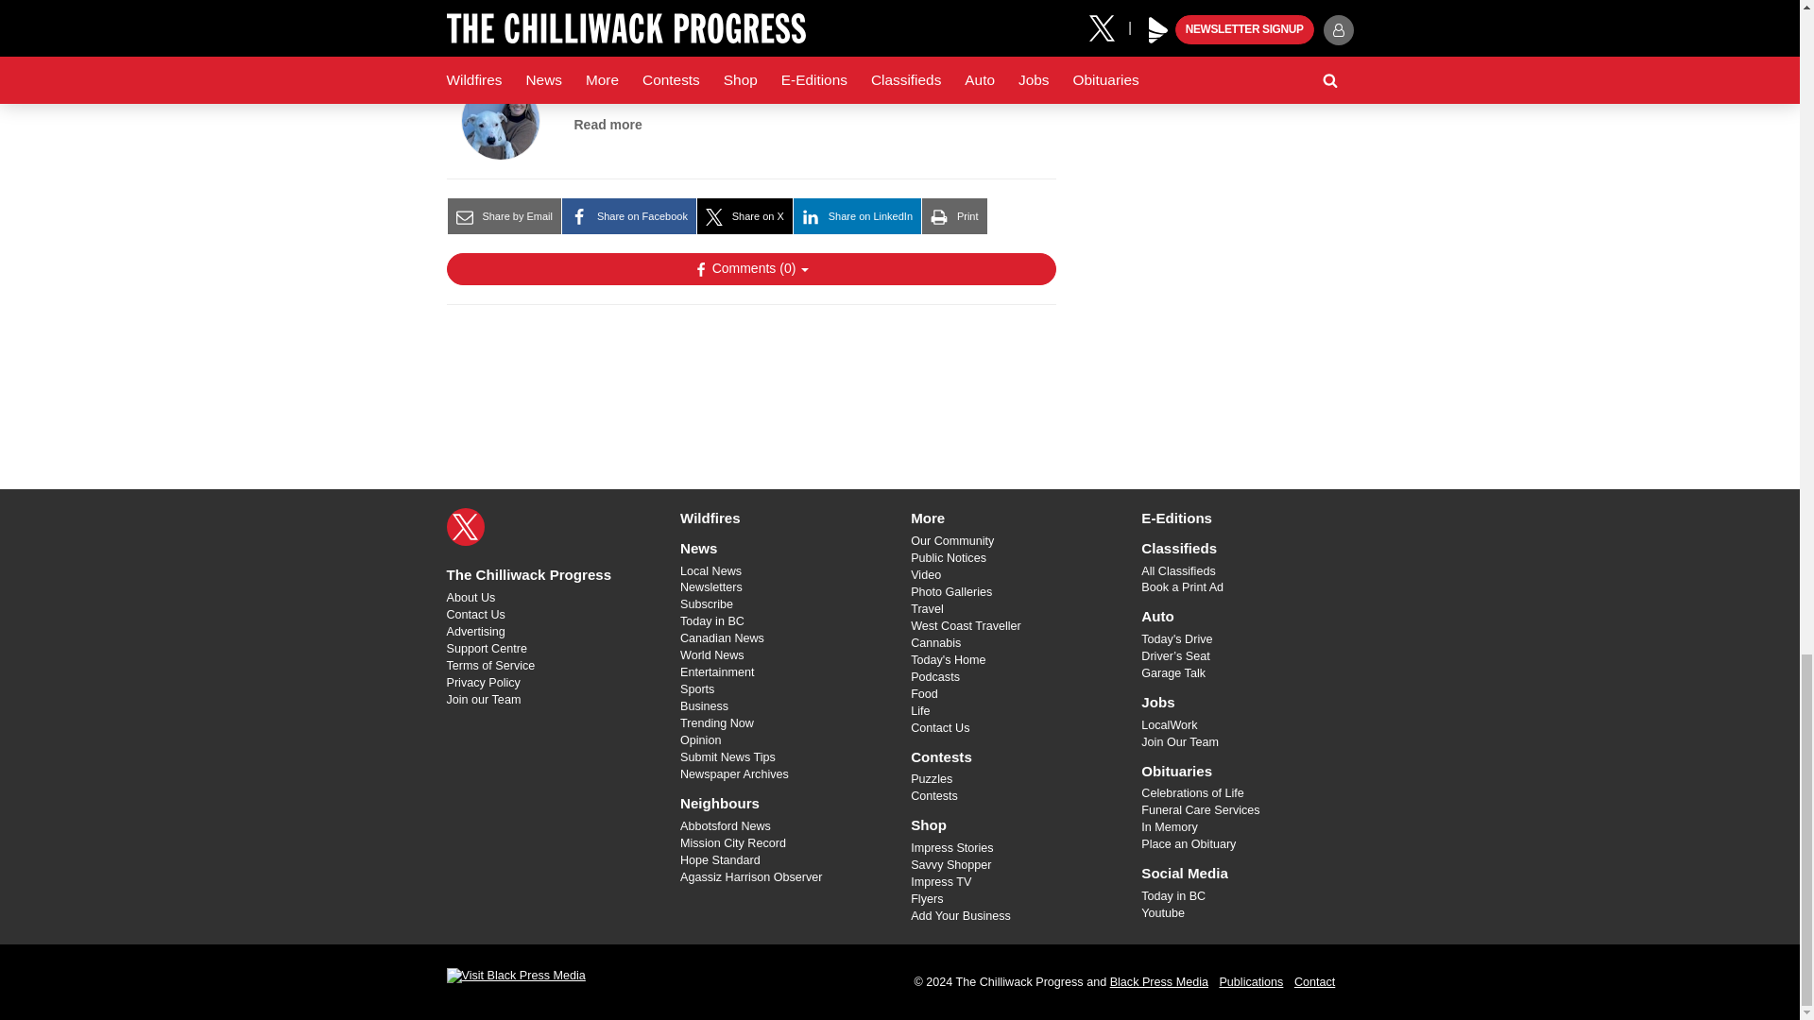  I want to click on Show Comments, so click(750, 268).